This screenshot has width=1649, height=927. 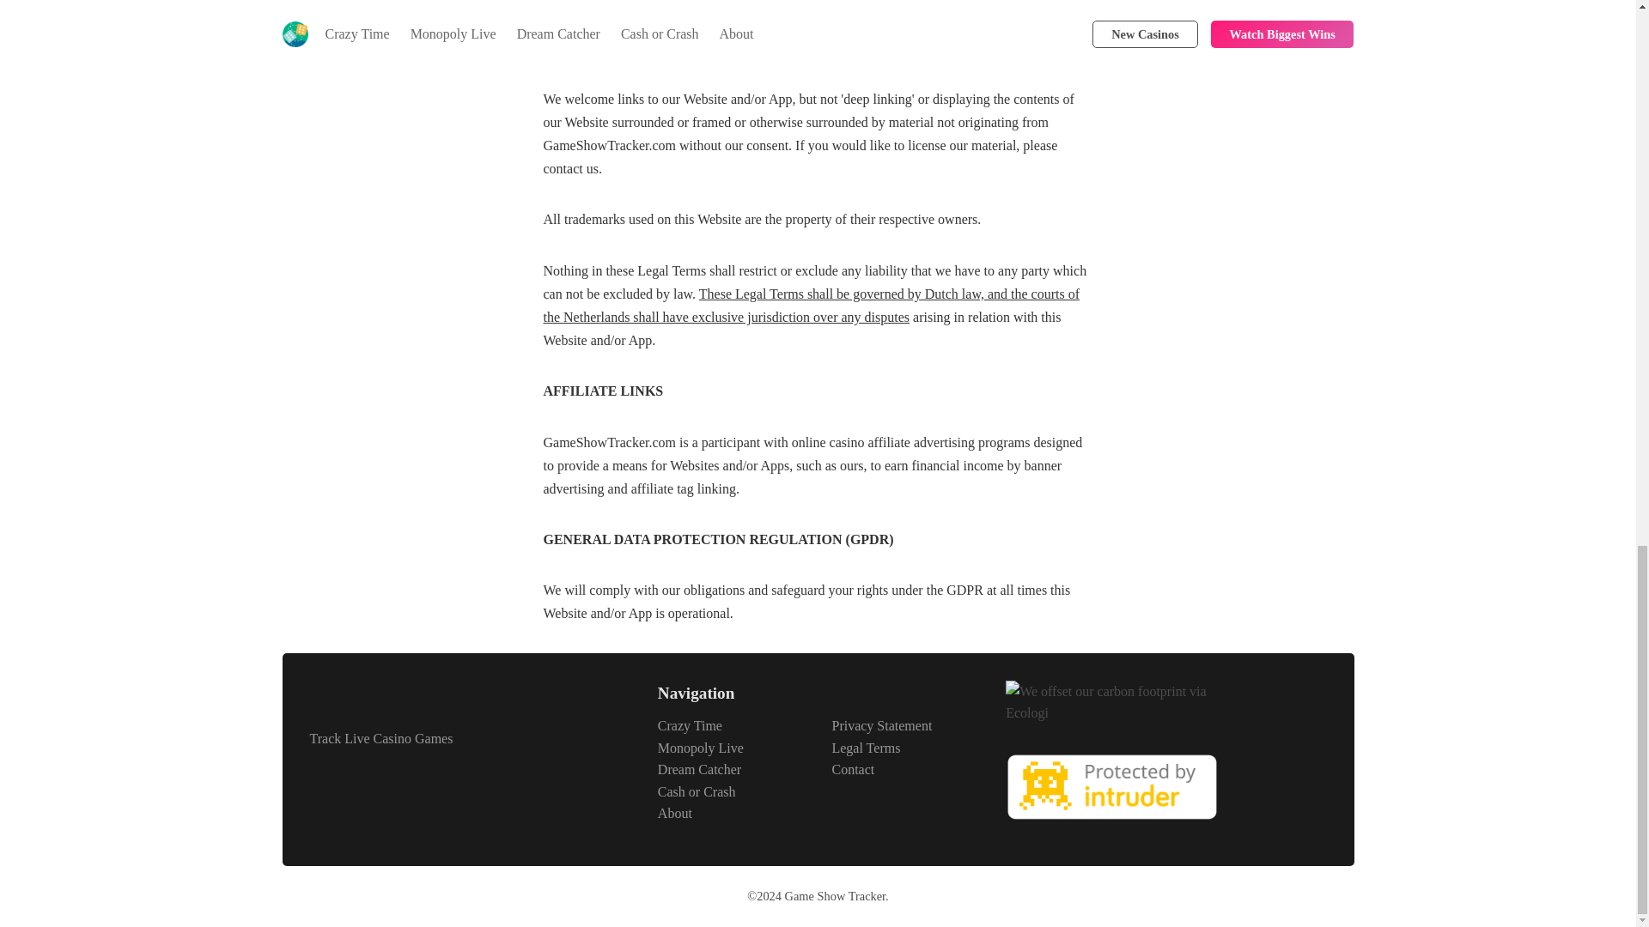 I want to click on View our Ecologi profile, so click(x=1113, y=702).